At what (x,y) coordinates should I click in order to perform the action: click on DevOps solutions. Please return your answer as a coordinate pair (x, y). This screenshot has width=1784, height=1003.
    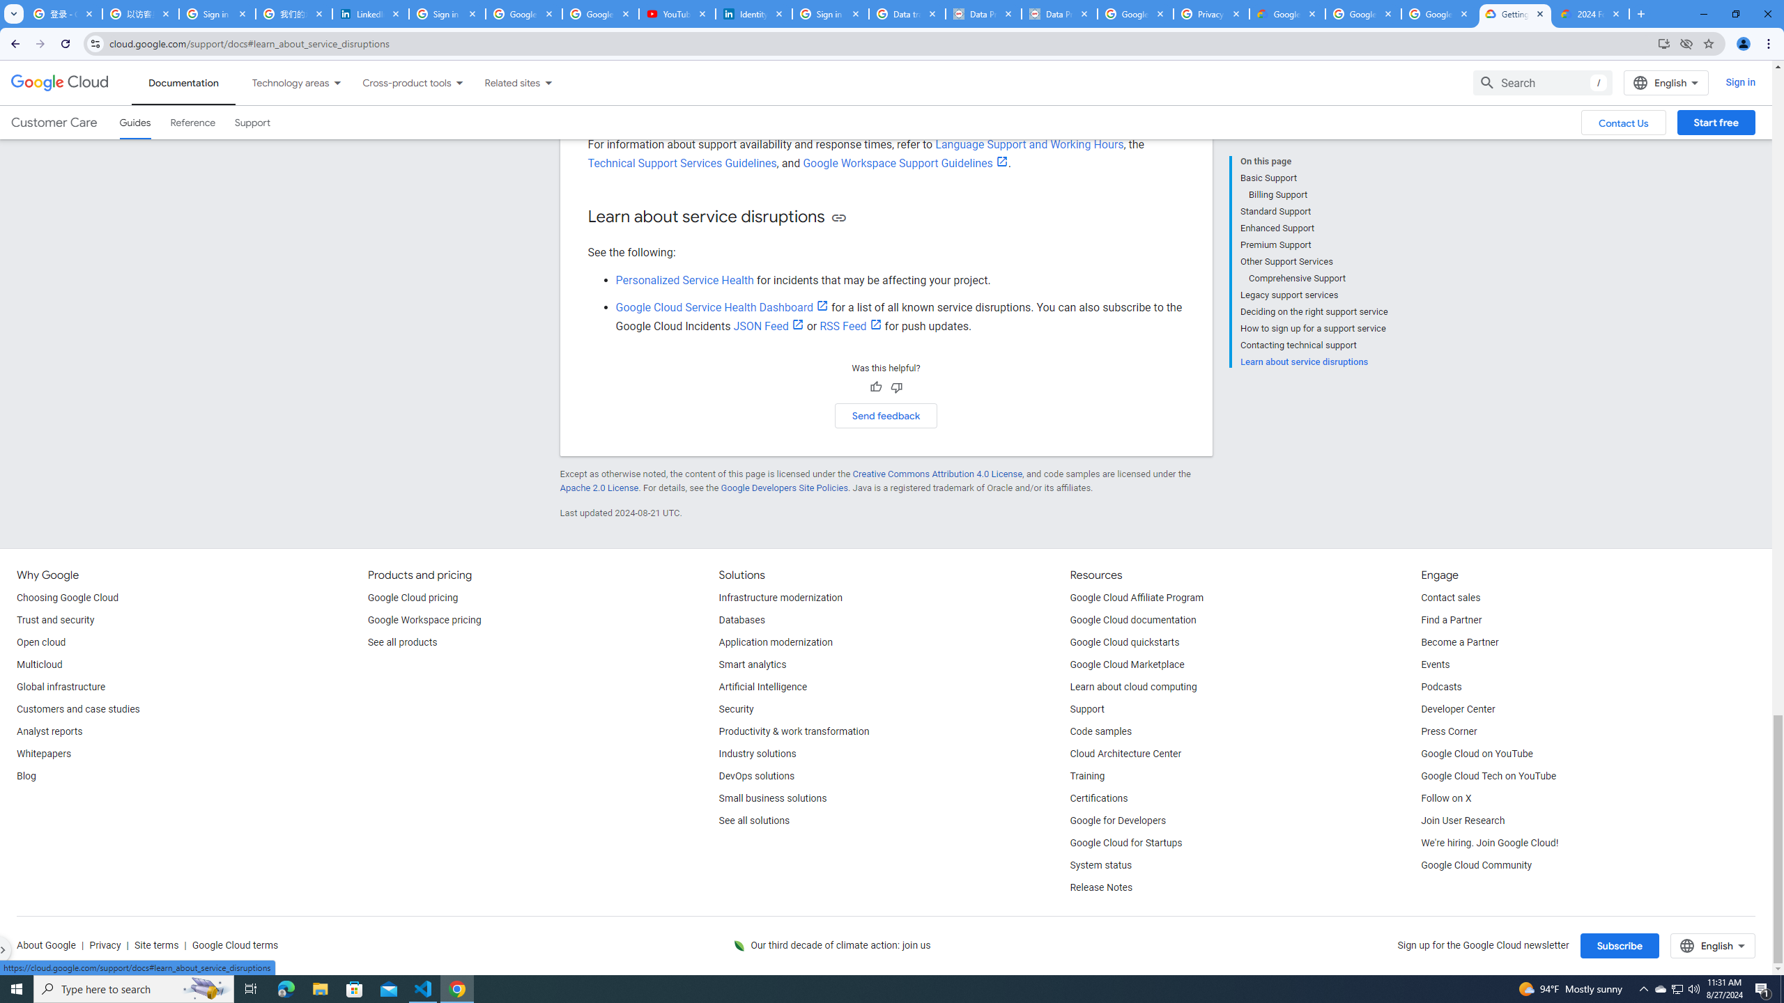
    Looking at the image, I should click on (757, 776).